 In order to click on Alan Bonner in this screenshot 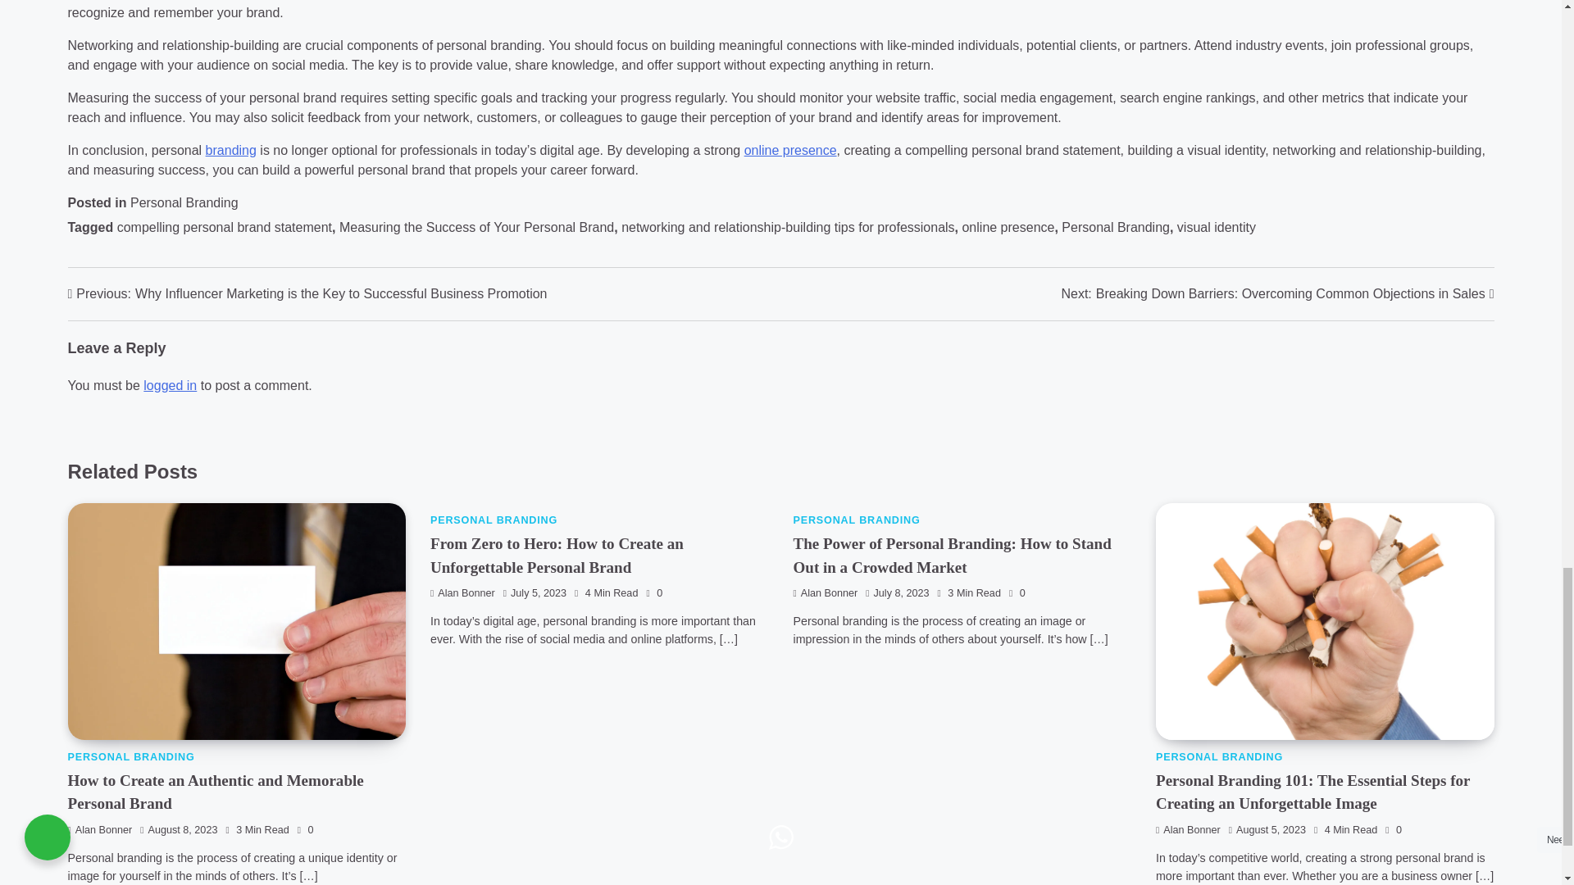, I will do `click(462, 593)`.